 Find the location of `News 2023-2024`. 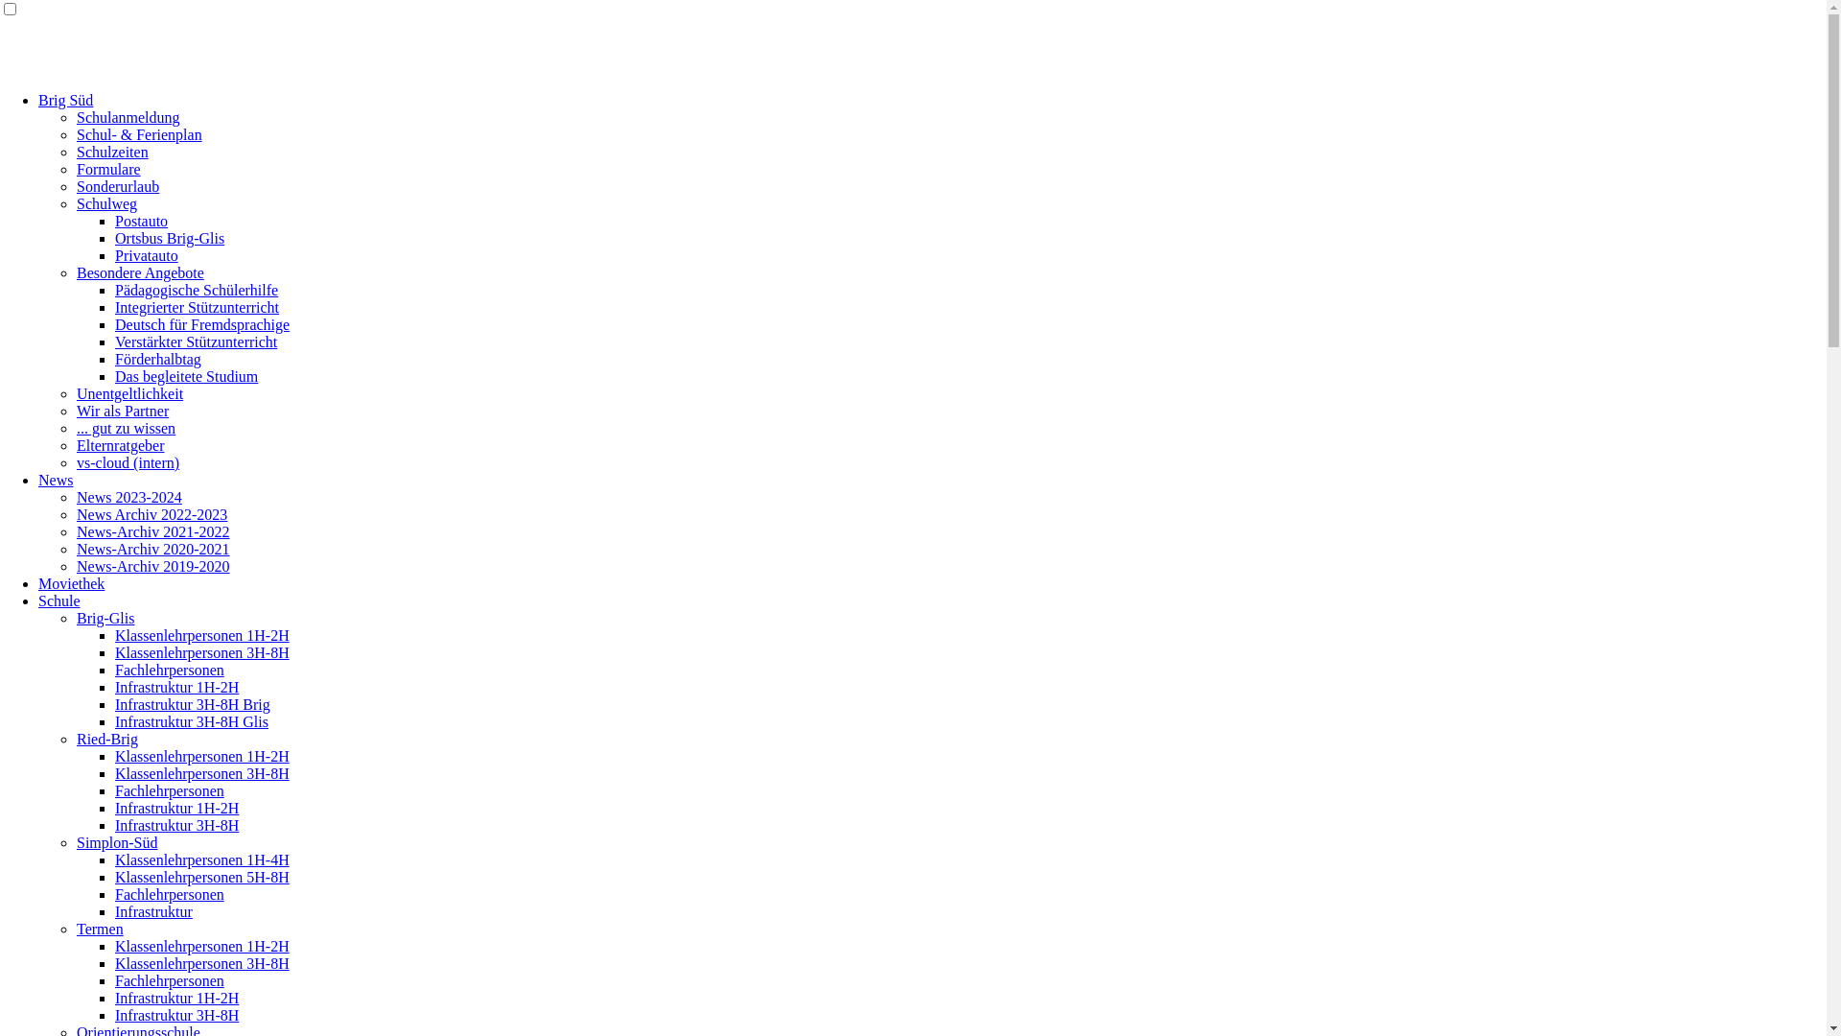

News 2023-2024 is located at coordinates (129, 497).